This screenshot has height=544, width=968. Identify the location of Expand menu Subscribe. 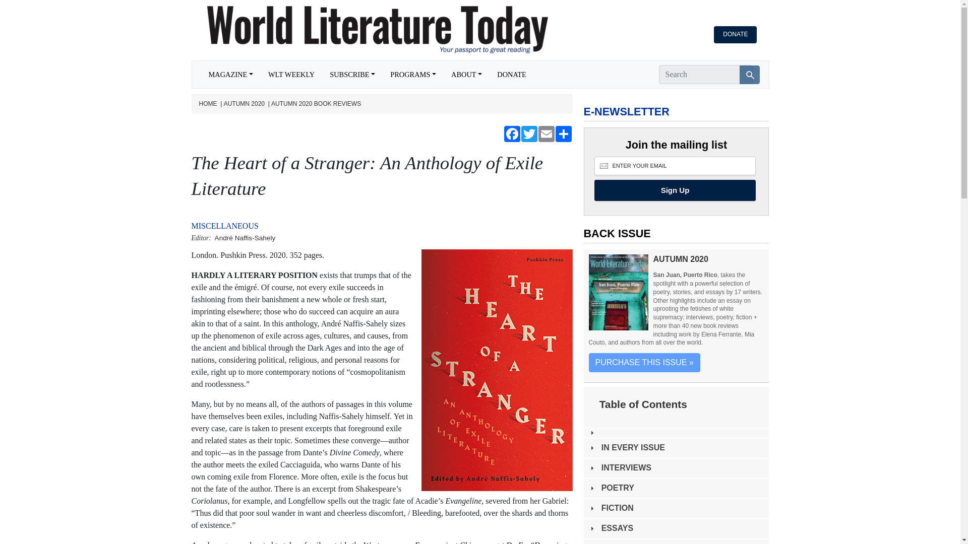
(352, 75).